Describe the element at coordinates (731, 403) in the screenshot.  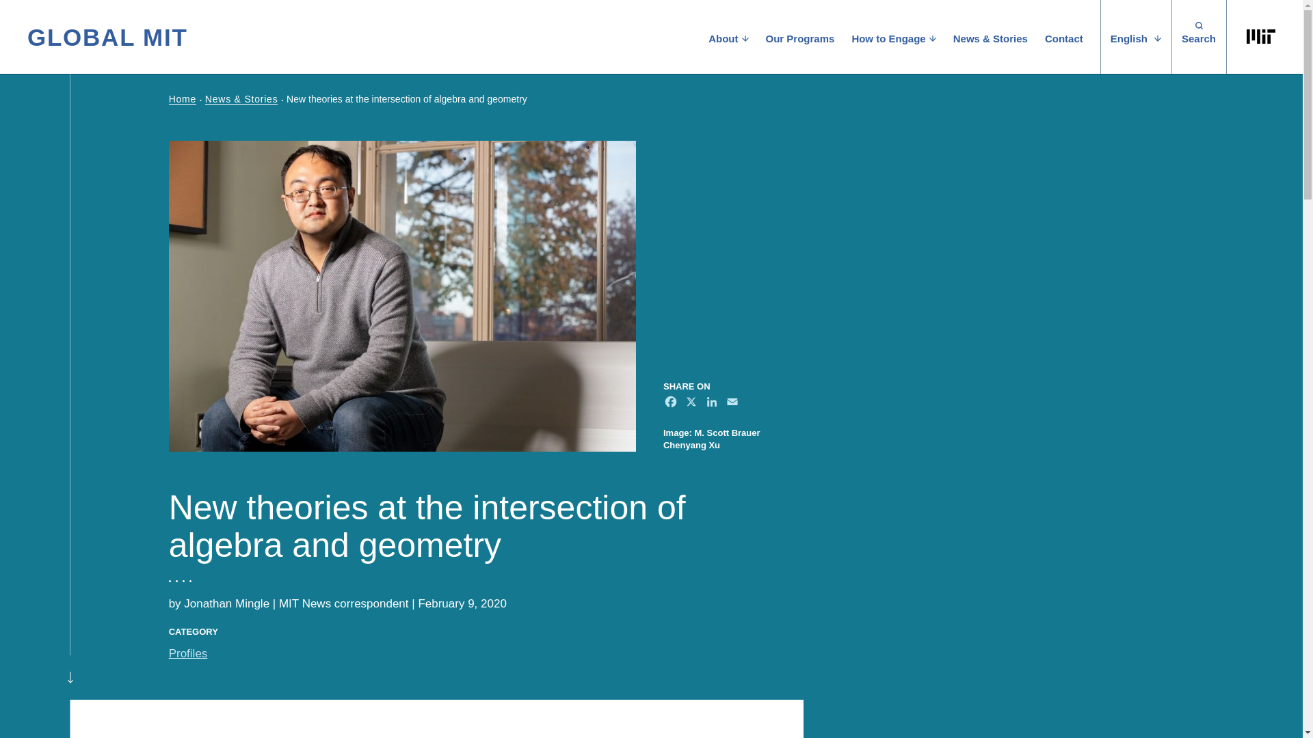
I see `Email` at that location.